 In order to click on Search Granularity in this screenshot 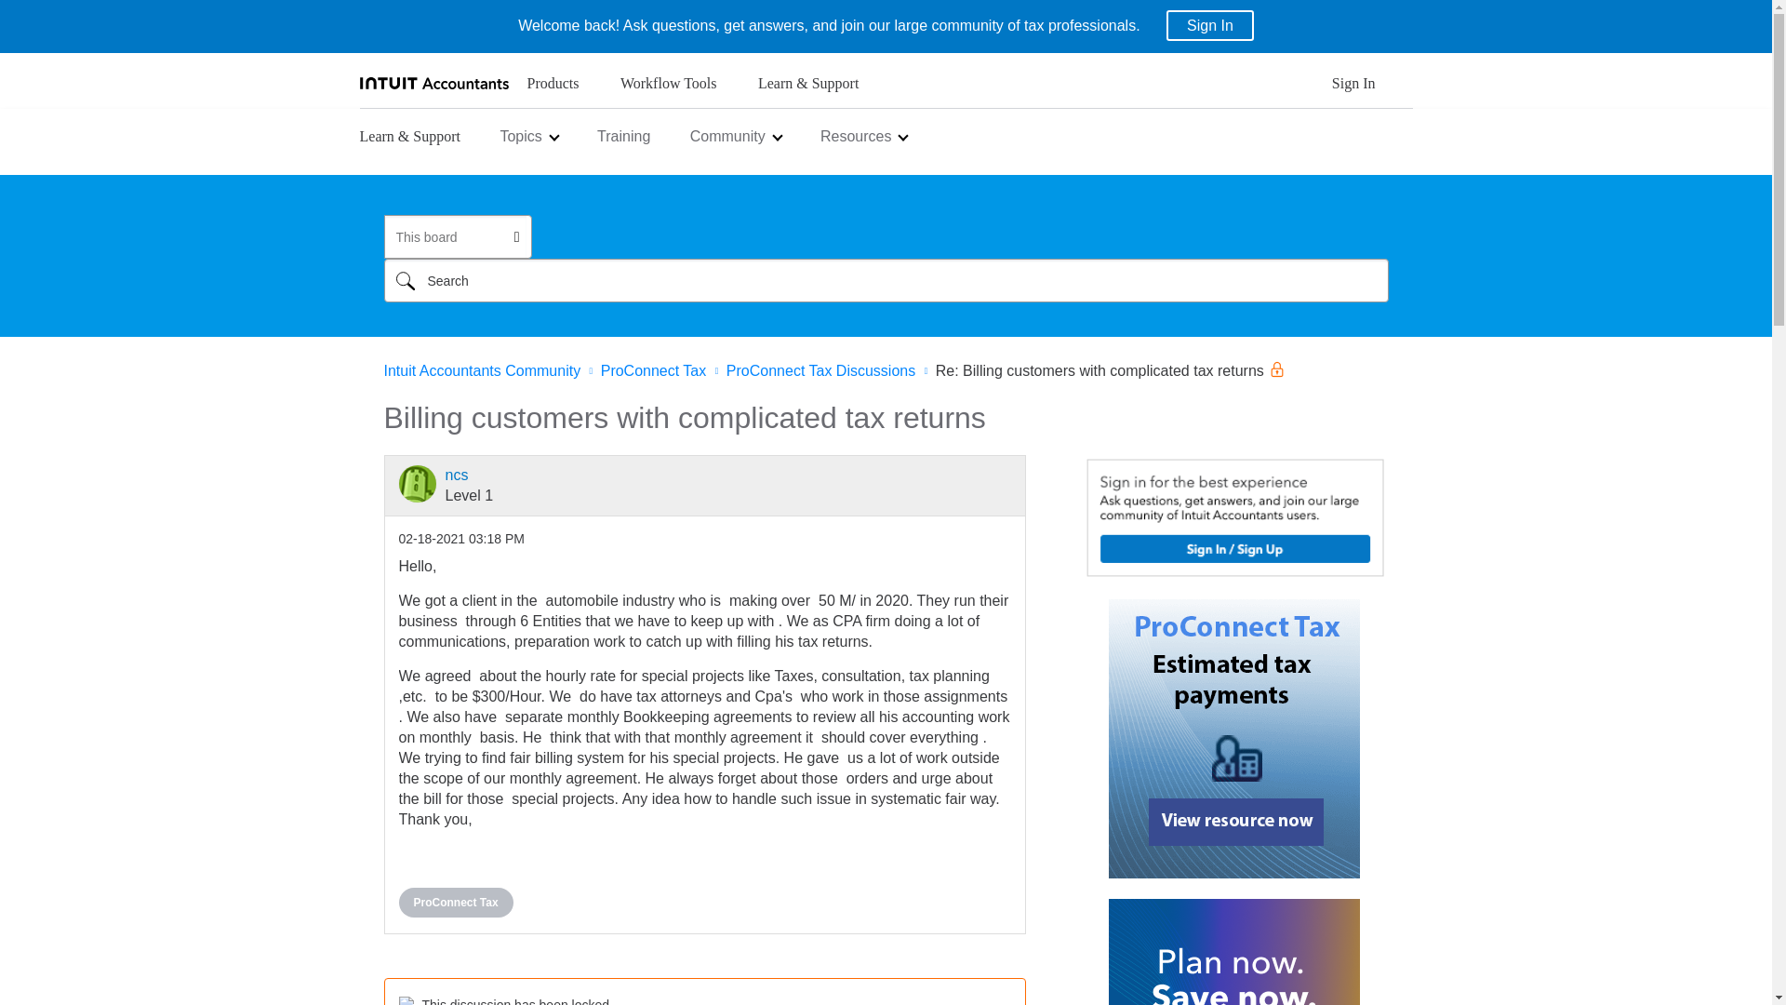, I will do `click(456, 236)`.